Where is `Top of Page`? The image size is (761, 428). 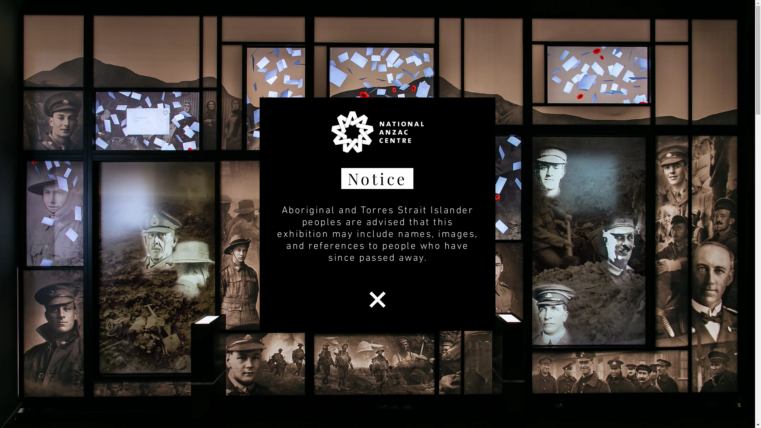
Top of Page is located at coordinates (686, 192).